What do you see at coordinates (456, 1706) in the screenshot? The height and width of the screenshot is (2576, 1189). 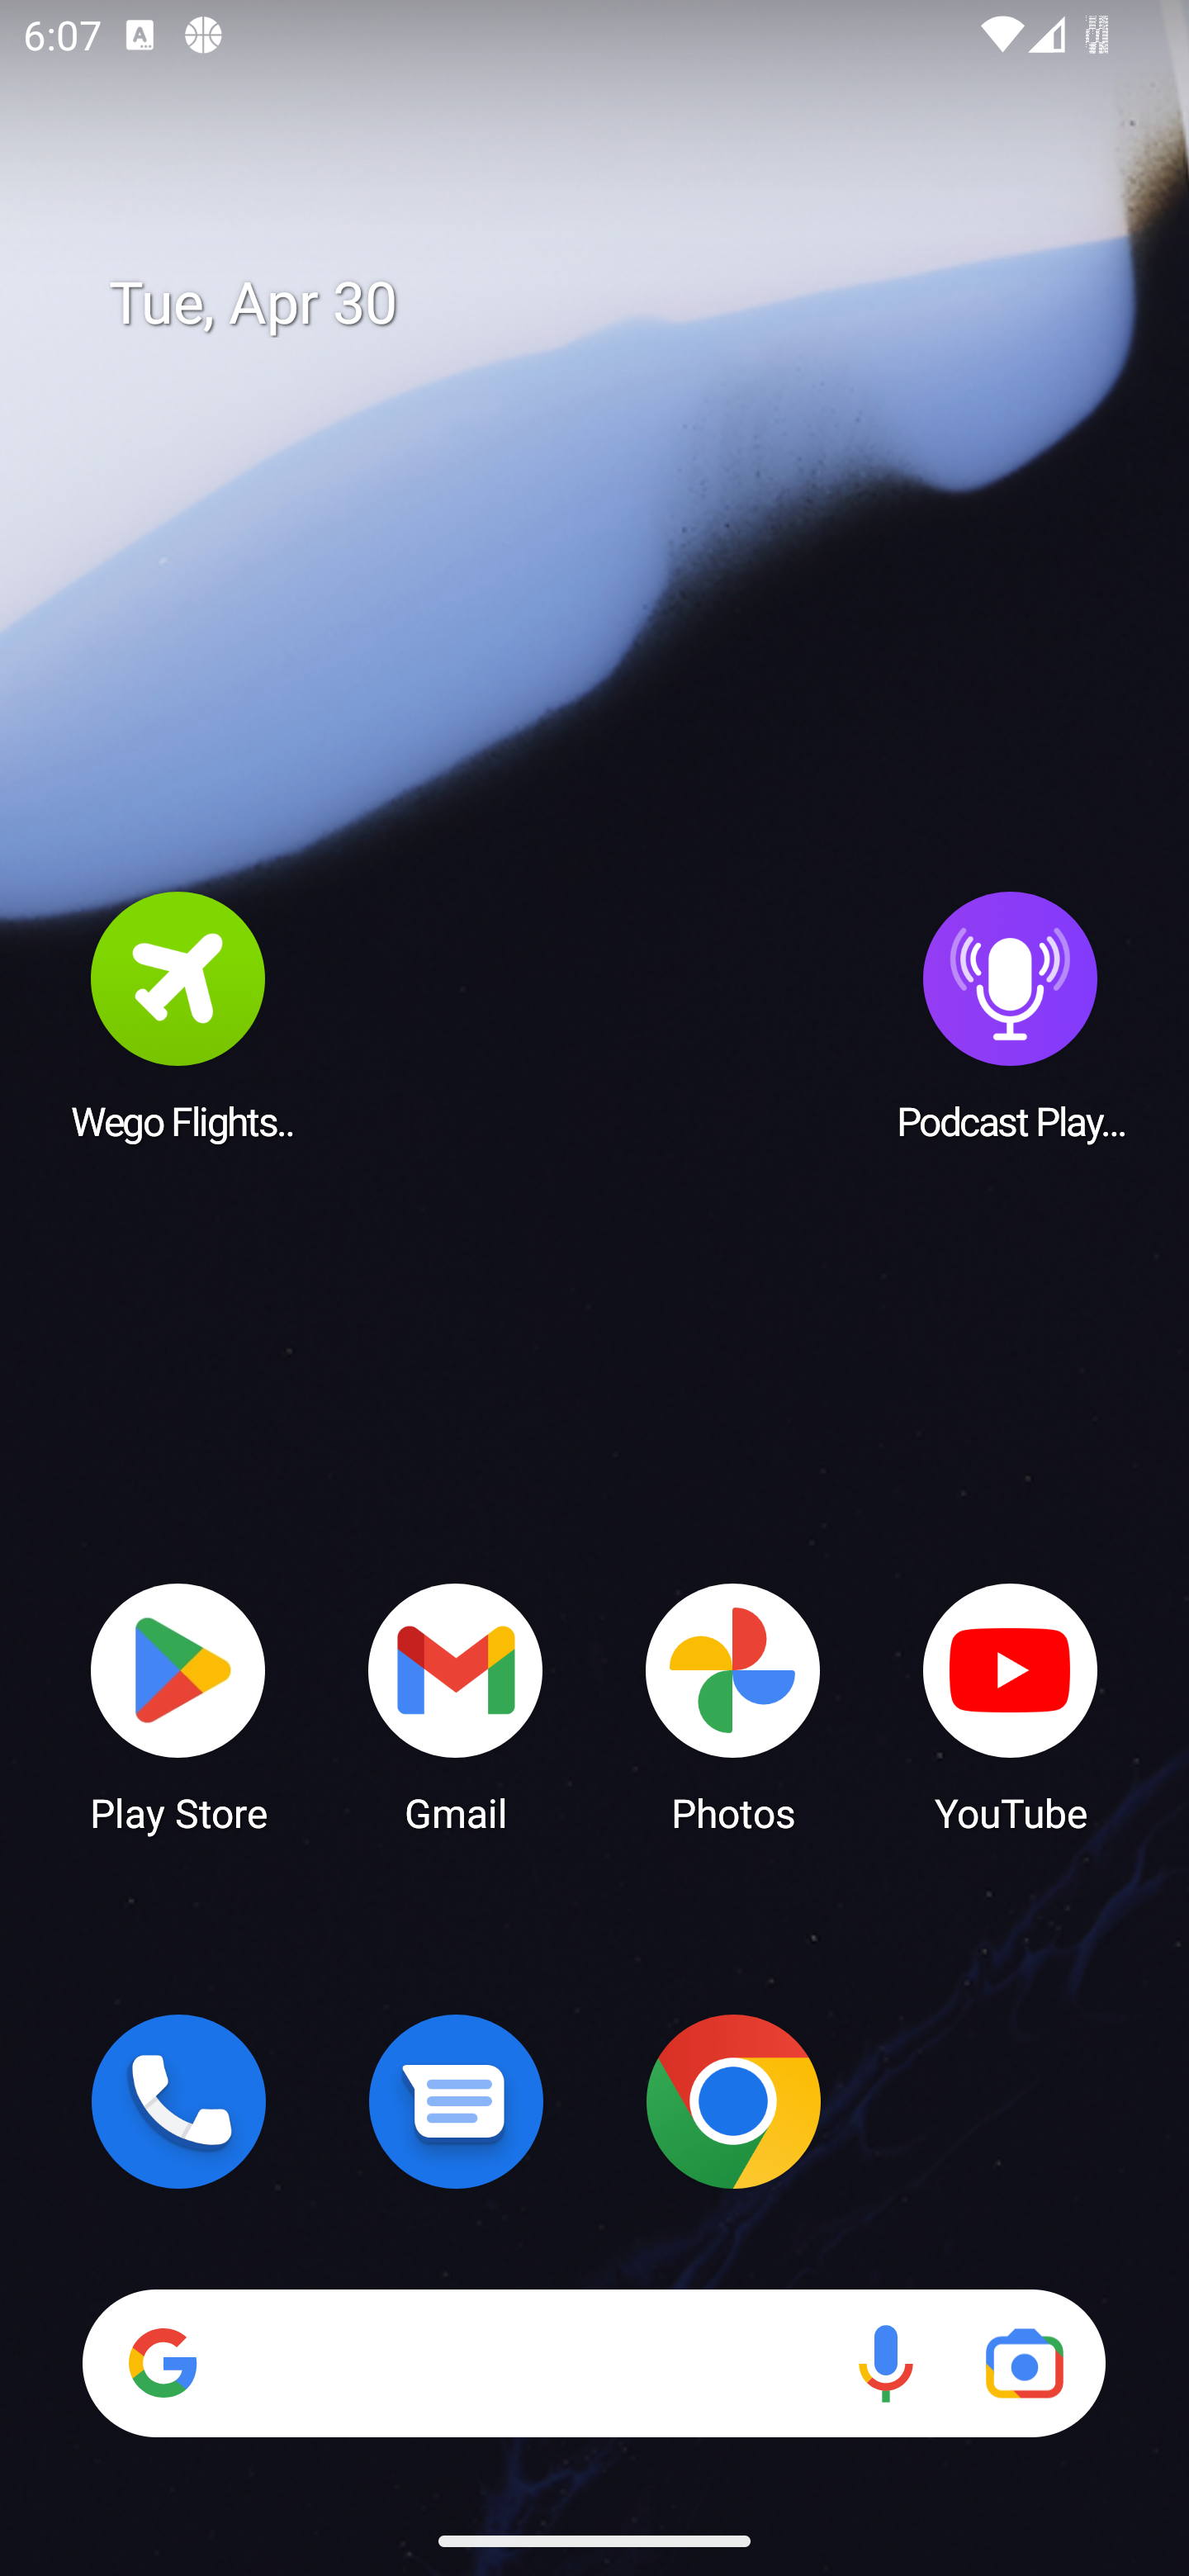 I see `Gmail` at bounding box center [456, 1706].